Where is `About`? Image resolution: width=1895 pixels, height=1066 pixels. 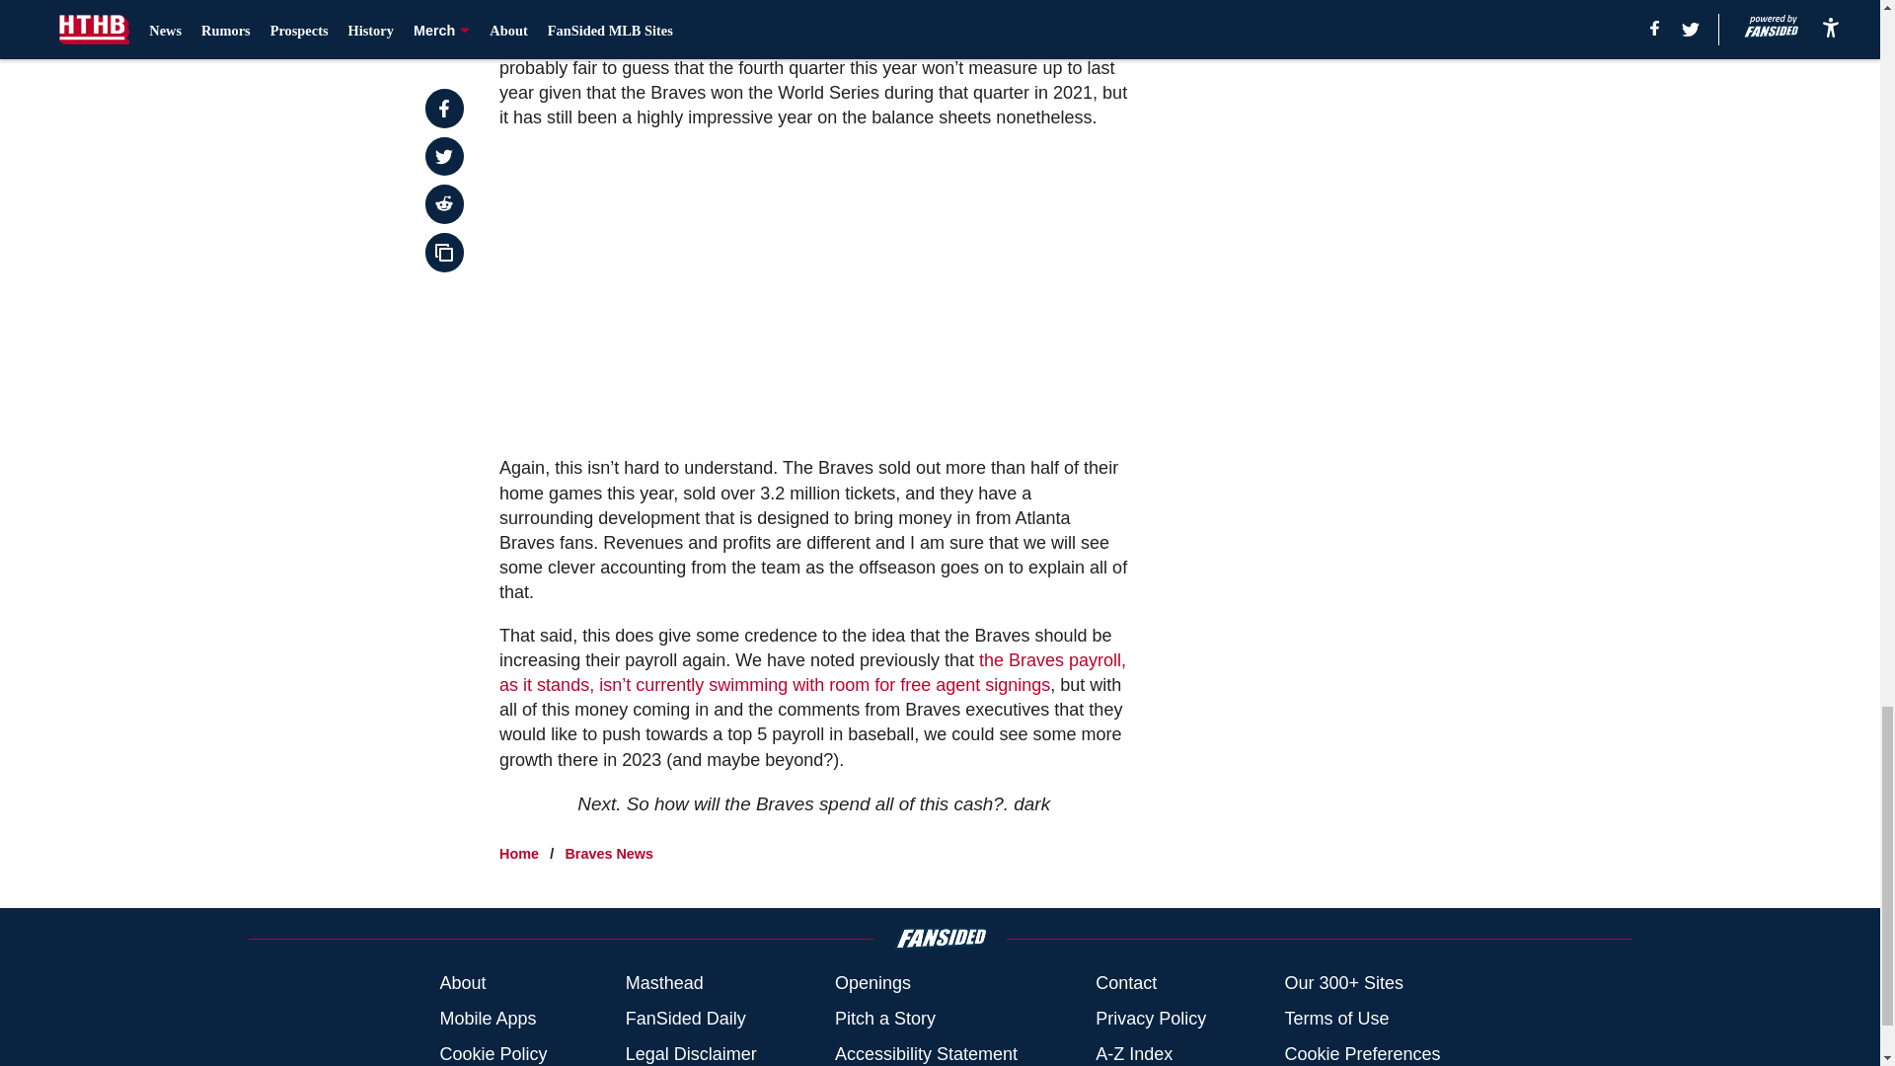
About is located at coordinates (462, 983).